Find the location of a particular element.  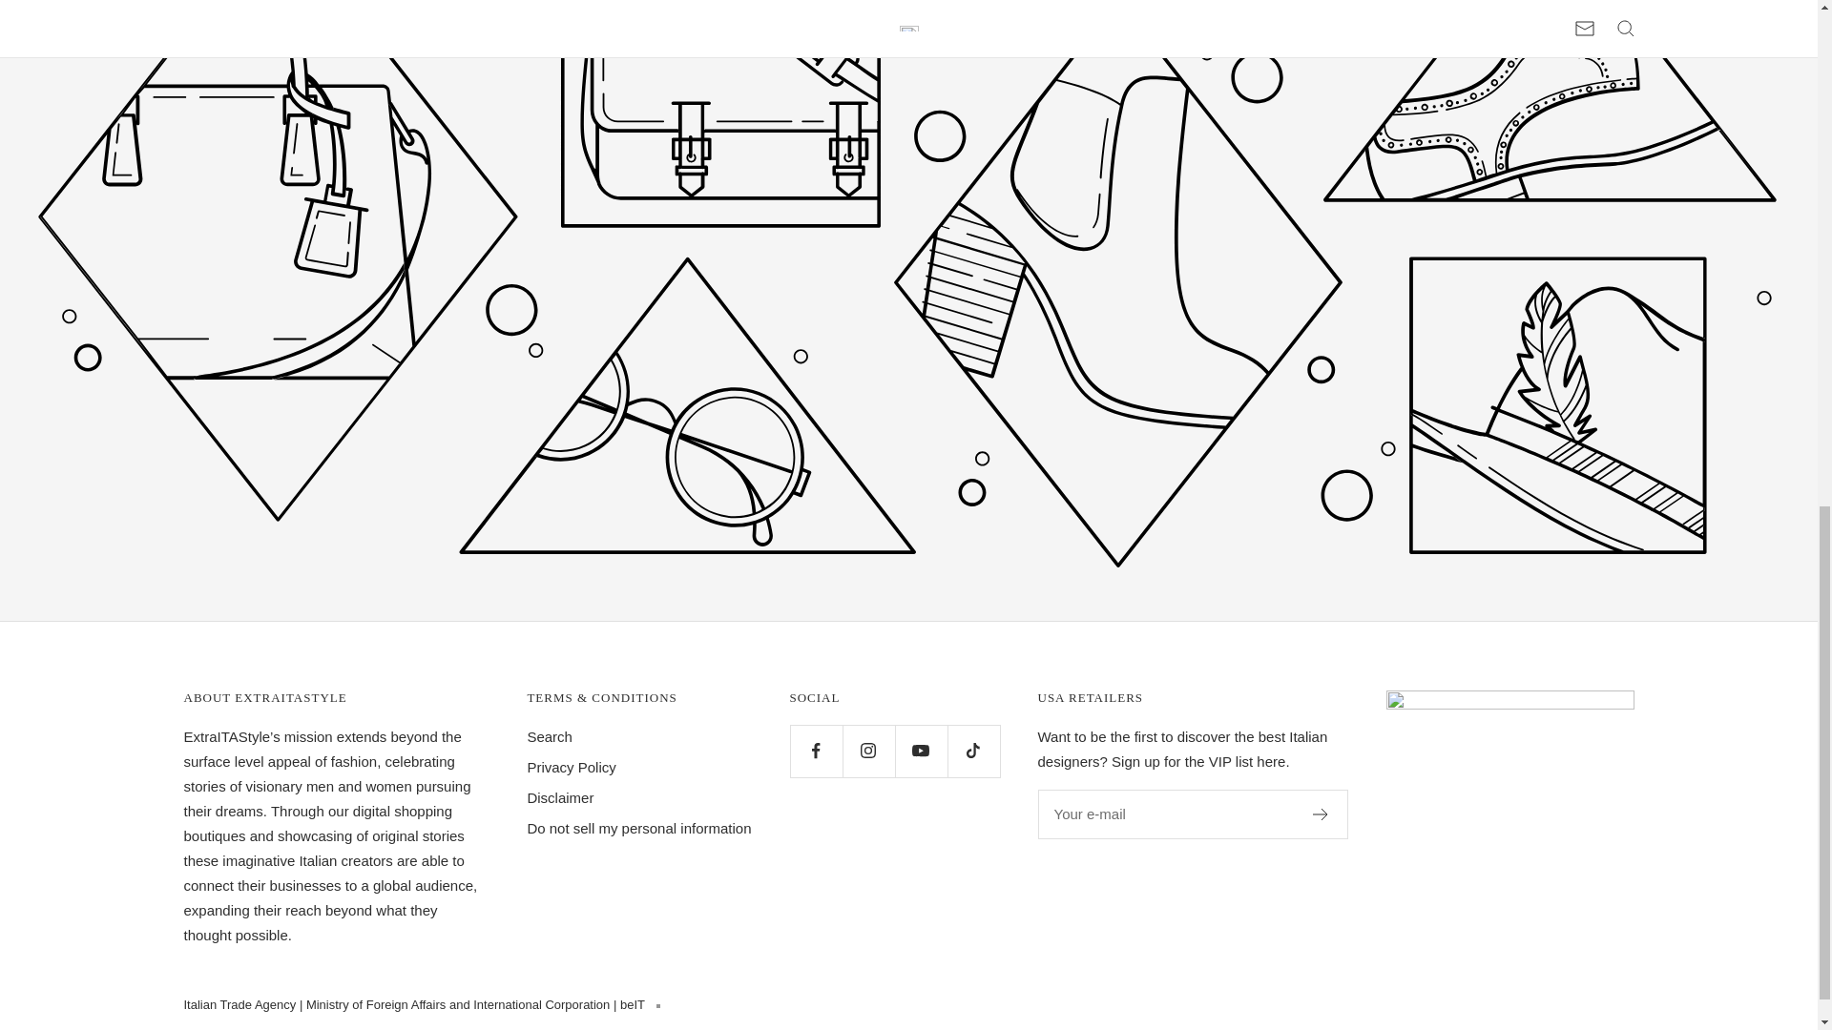

Register is located at coordinates (1321, 814).